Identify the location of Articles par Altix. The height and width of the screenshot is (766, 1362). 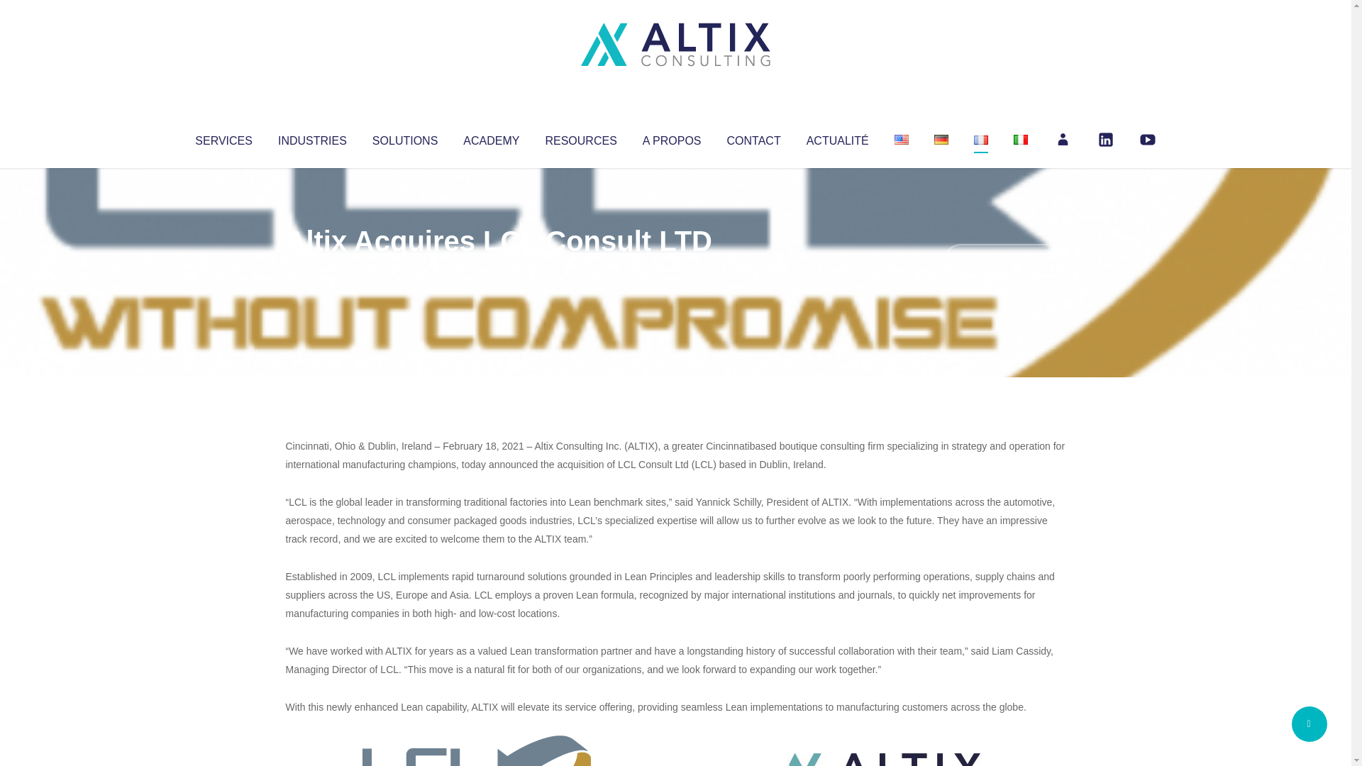
(312, 270).